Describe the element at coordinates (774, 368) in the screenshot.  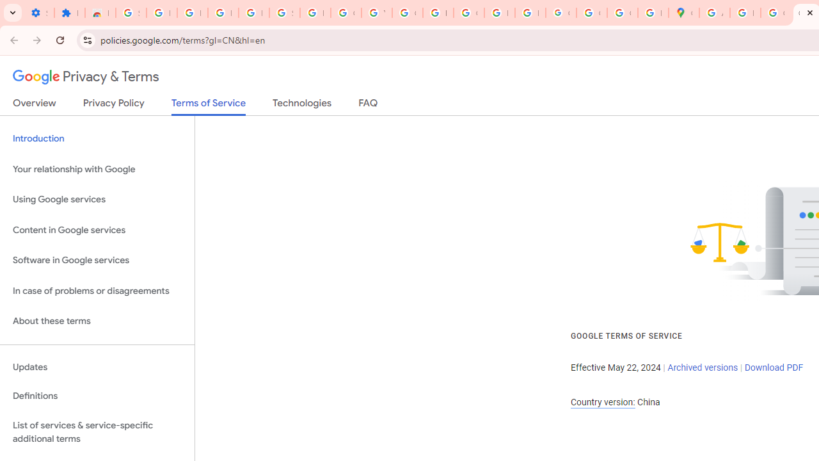
I see `Download PDF` at that location.